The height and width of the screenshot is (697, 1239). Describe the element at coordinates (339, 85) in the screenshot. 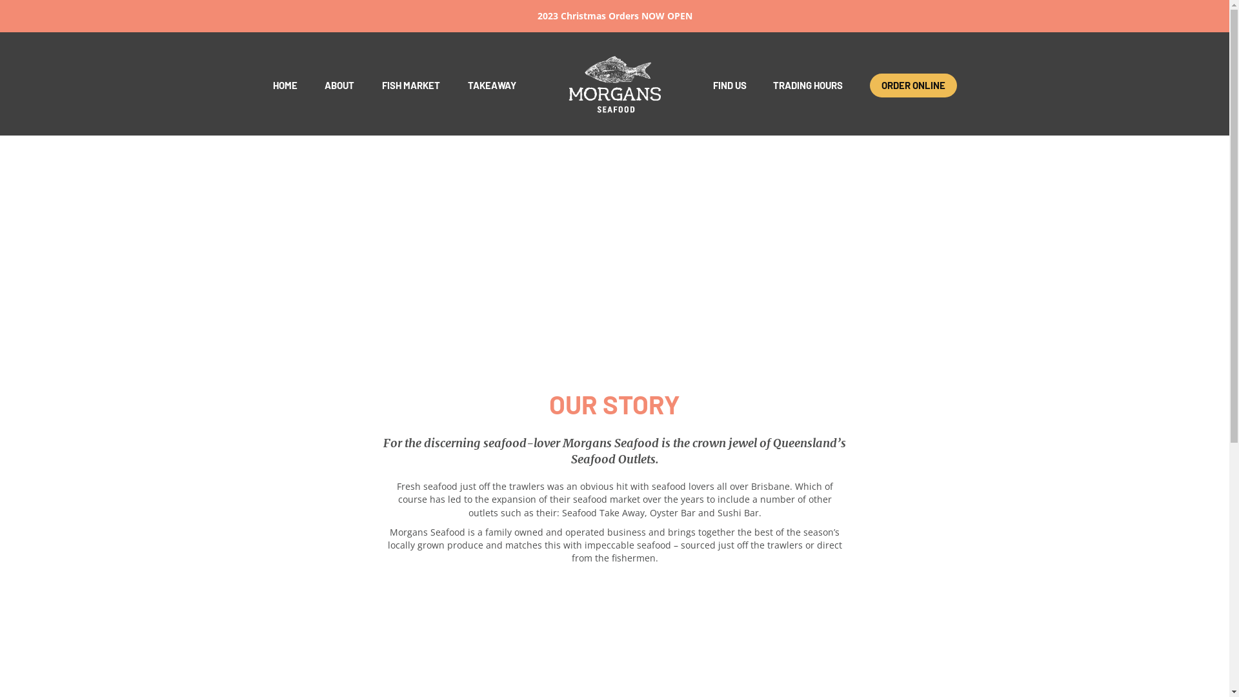

I see `ABOUT` at that location.